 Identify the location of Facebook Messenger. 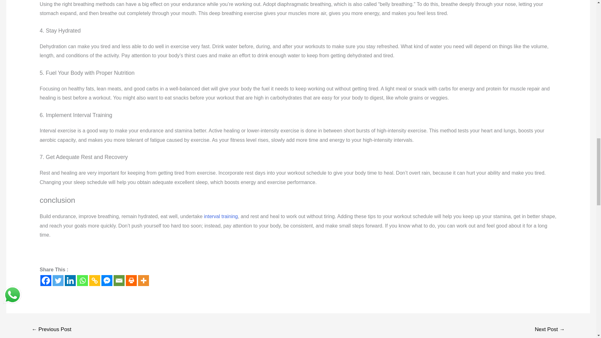
(107, 280).